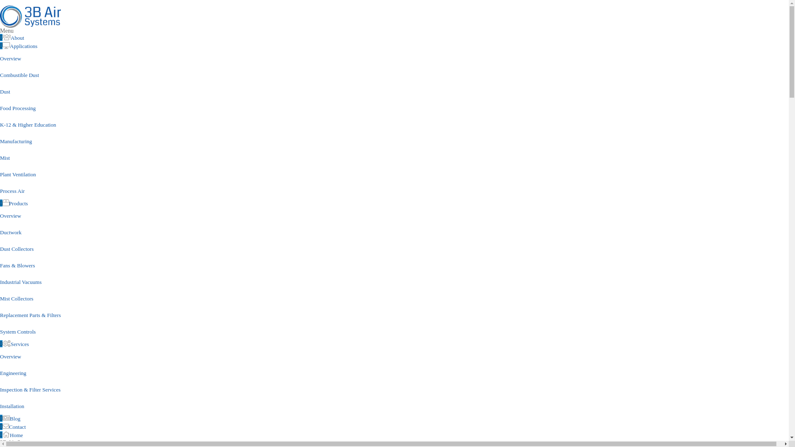 Image resolution: width=795 pixels, height=447 pixels. Describe the element at coordinates (17, 38) in the screenshot. I see `About` at that location.